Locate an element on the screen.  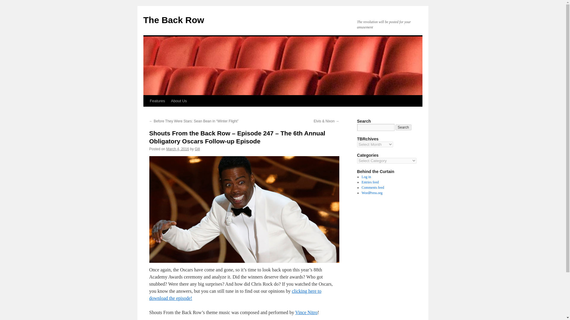
Log in is located at coordinates (366, 177).